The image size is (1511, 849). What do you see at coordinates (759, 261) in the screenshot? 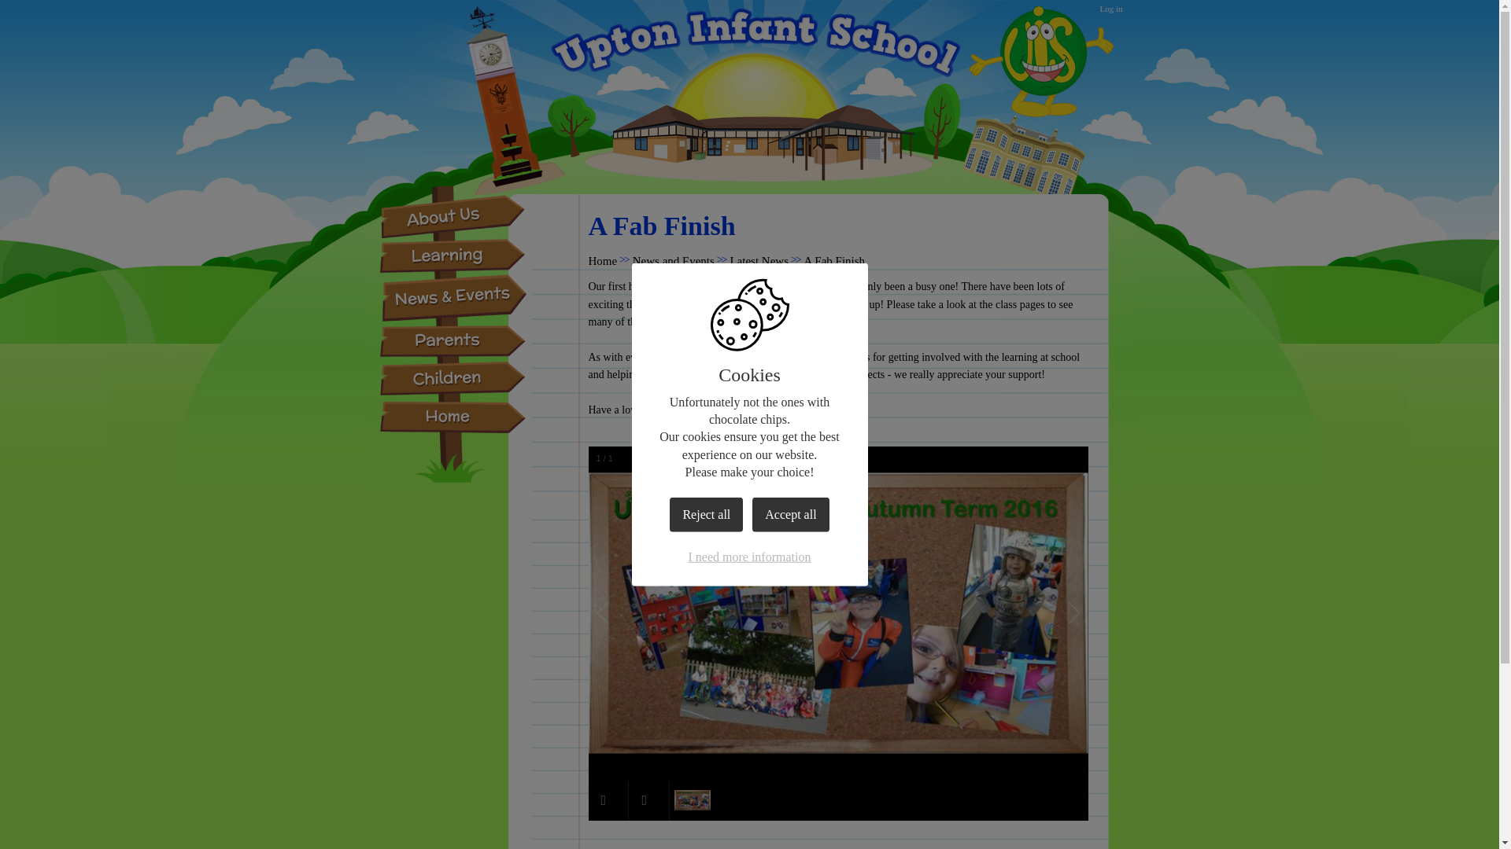
I see `Latest News` at bounding box center [759, 261].